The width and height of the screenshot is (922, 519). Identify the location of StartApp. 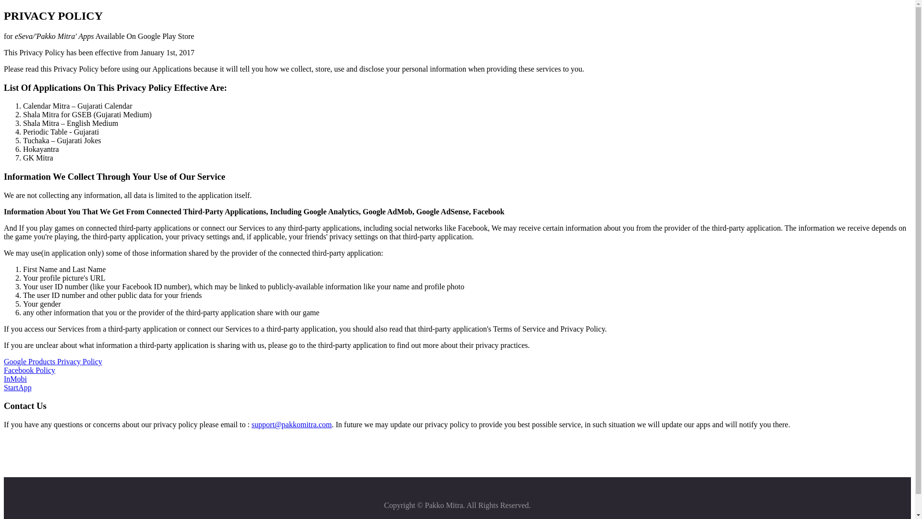
(17, 387).